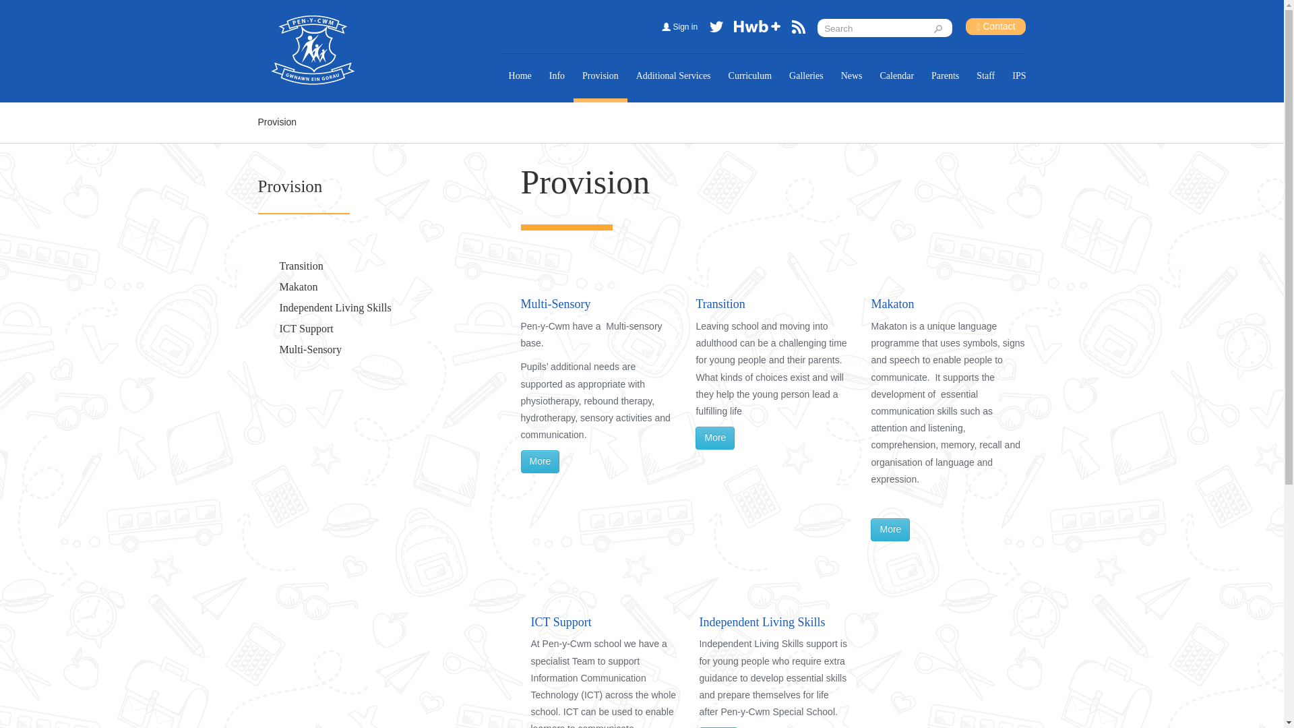 This screenshot has height=728, width=1294. Describe the element at coordinates (750, 75) in the screenshot. I see `Curriculum` at that location.